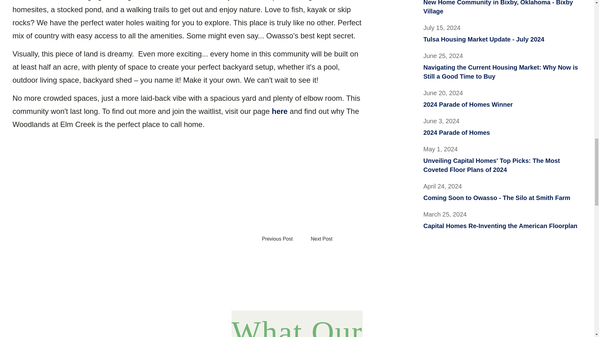  Describe the element at coordinates (502, 128) in the screenshot. I see `here` at that location.